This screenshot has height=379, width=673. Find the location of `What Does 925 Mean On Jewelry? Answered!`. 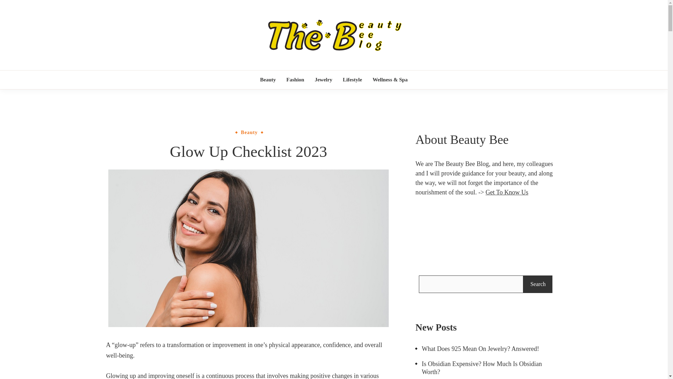

What Does 925 Mean On Jewelry? Answered! is located at coordinates (477, 349).